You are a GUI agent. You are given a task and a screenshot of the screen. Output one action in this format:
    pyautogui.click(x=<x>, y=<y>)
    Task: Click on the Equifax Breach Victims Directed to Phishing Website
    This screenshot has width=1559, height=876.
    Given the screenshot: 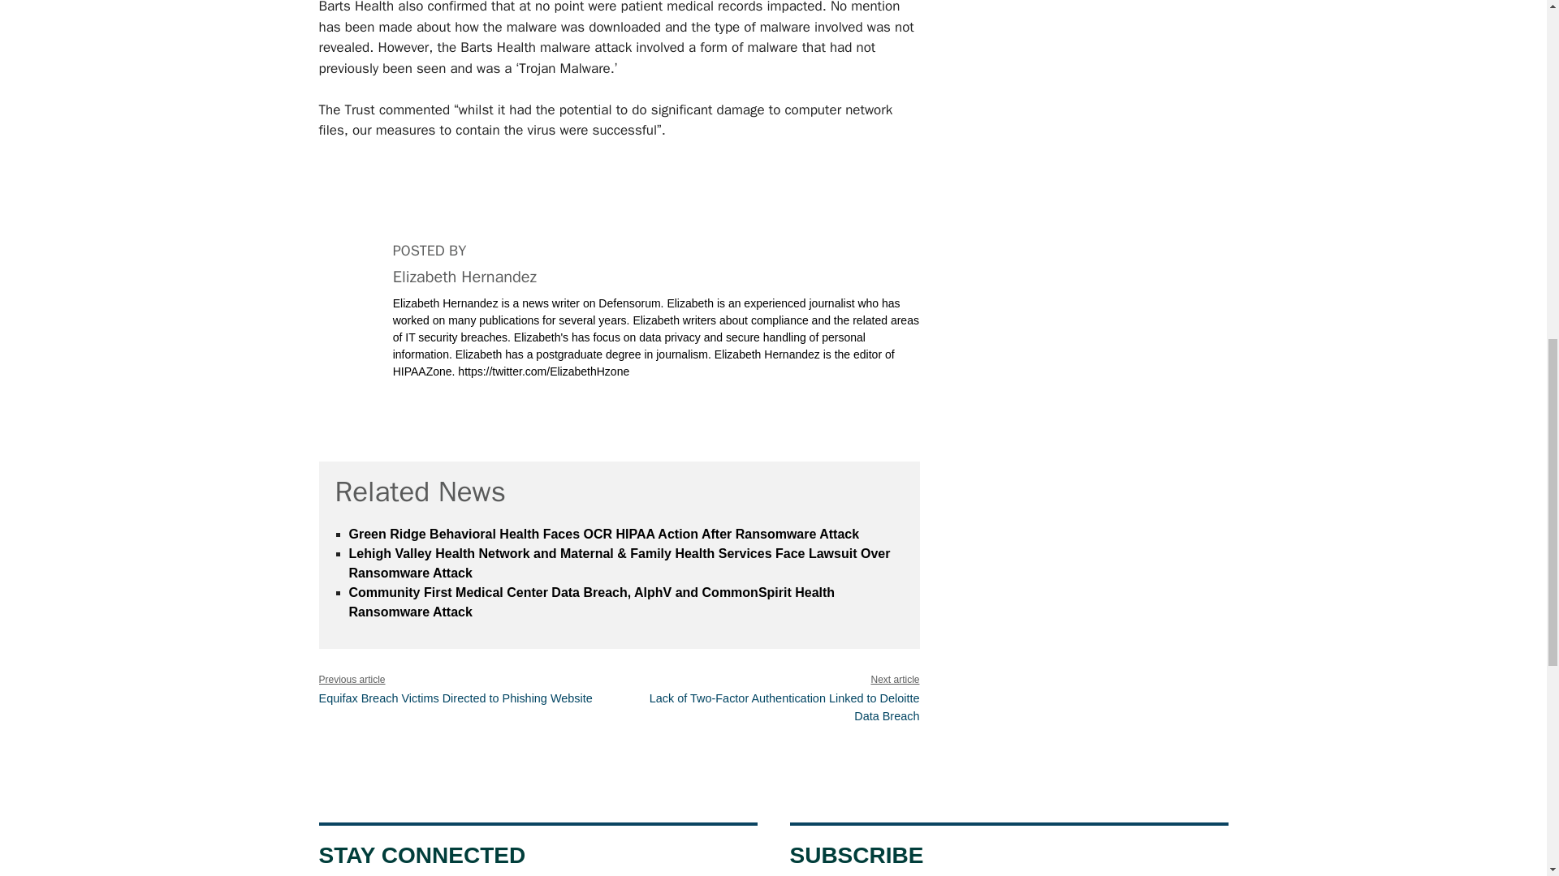 What is the action you would take?
    pyautogui.click(x=455, y=698)
    